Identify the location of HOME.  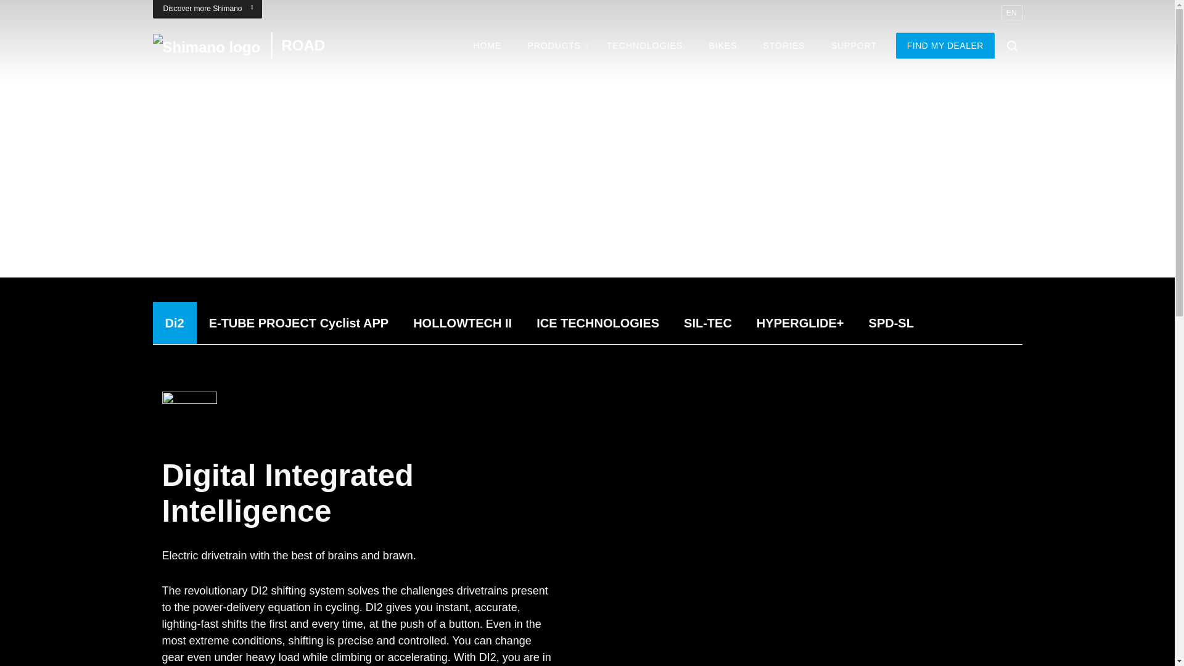
(681, 46).